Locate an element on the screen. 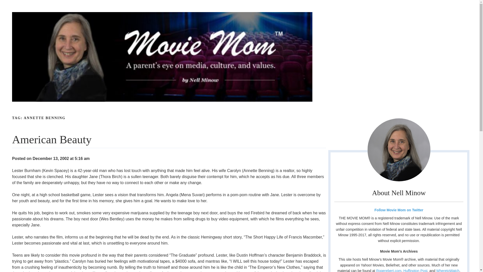 Image resolution: width=483 pixels, height=272 pixels. Follow Movie Mom on Twitter is located at coordinates (398, 210).